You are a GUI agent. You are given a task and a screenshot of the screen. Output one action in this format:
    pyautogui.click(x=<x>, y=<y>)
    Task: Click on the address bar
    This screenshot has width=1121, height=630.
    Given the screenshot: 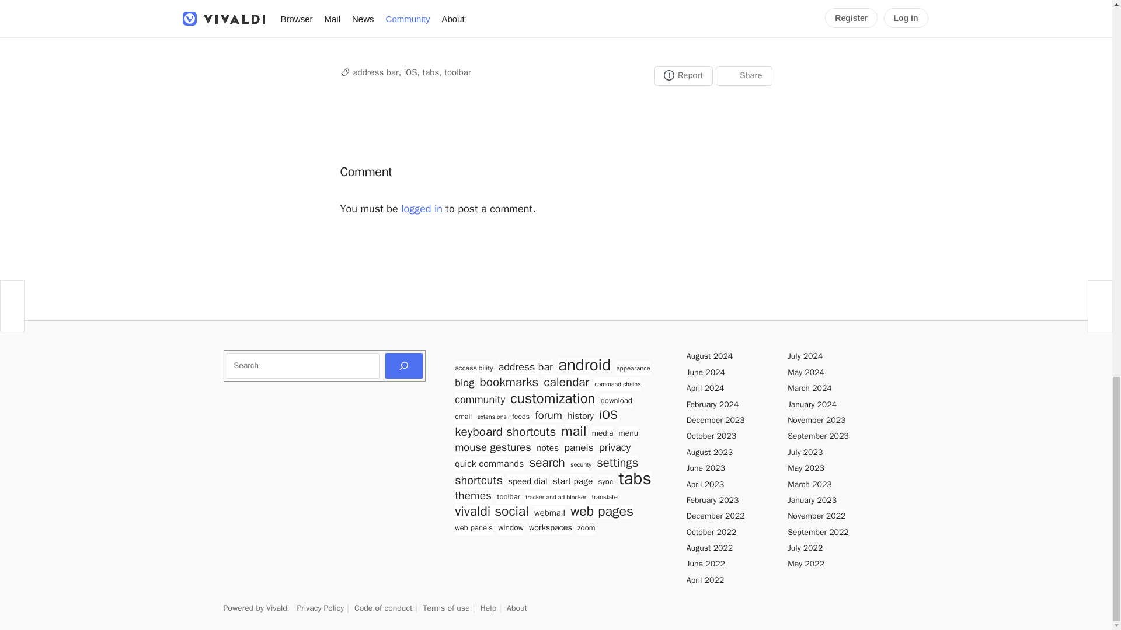 What is the action you would take?
    pyautogui.click(x=375, y=72)
    